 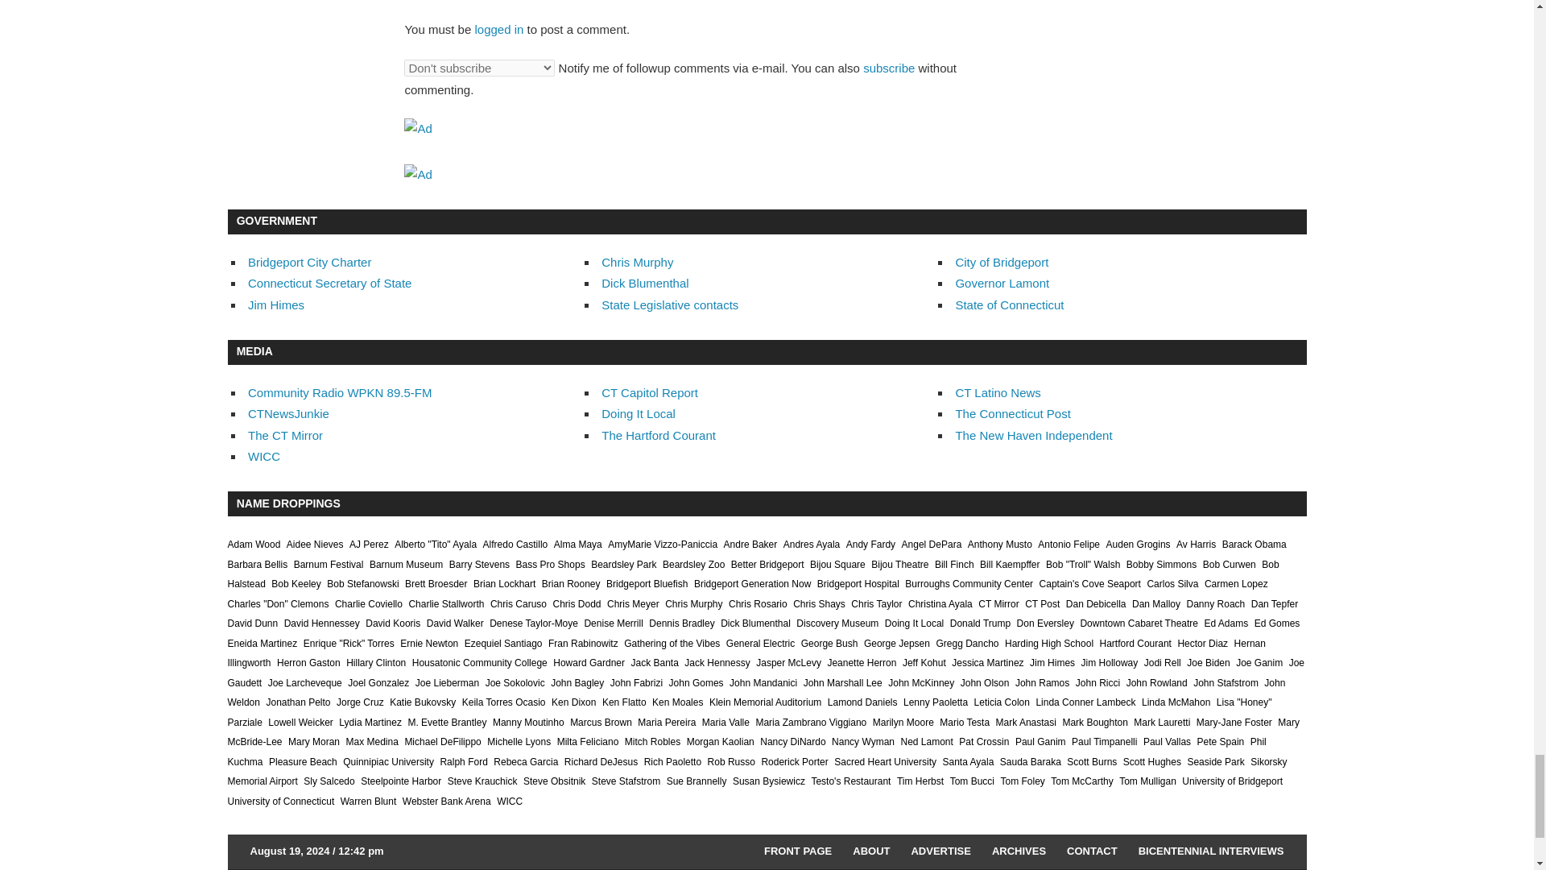 What do you see at coordinates (670, 304) in the screenshot?
I see `Contact your State Legislators` at bounding box center [670, 304].